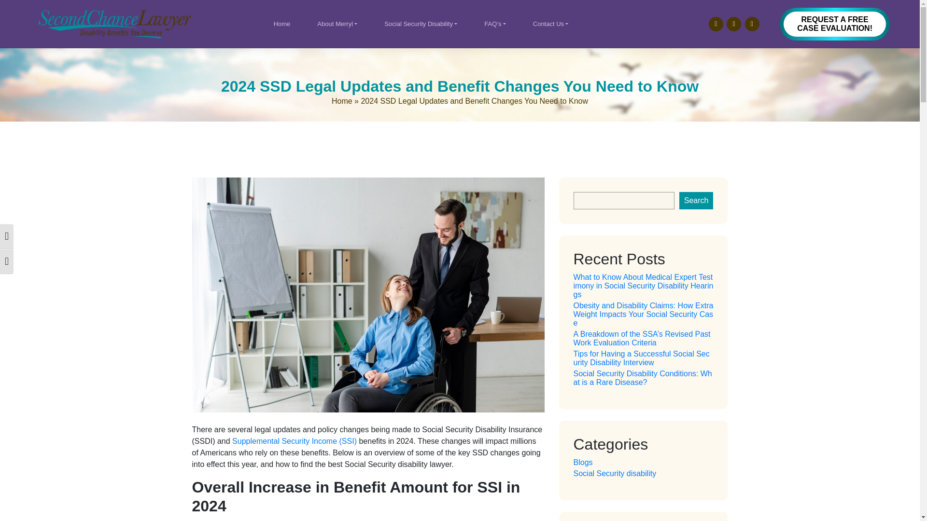 This screenshot has height=521, width=927. Describe the element at coordinates (282, 24) in the screenshot. I see `Home` at that location.